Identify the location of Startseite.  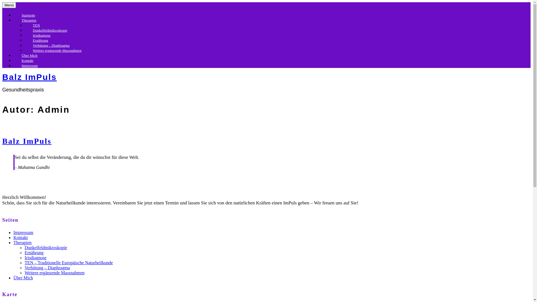
(29, 15).